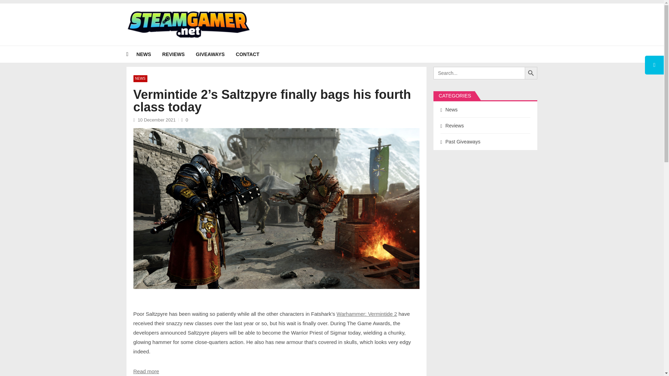 The image size is (669, 376). I want to click on NEWS, so click(149, 54).